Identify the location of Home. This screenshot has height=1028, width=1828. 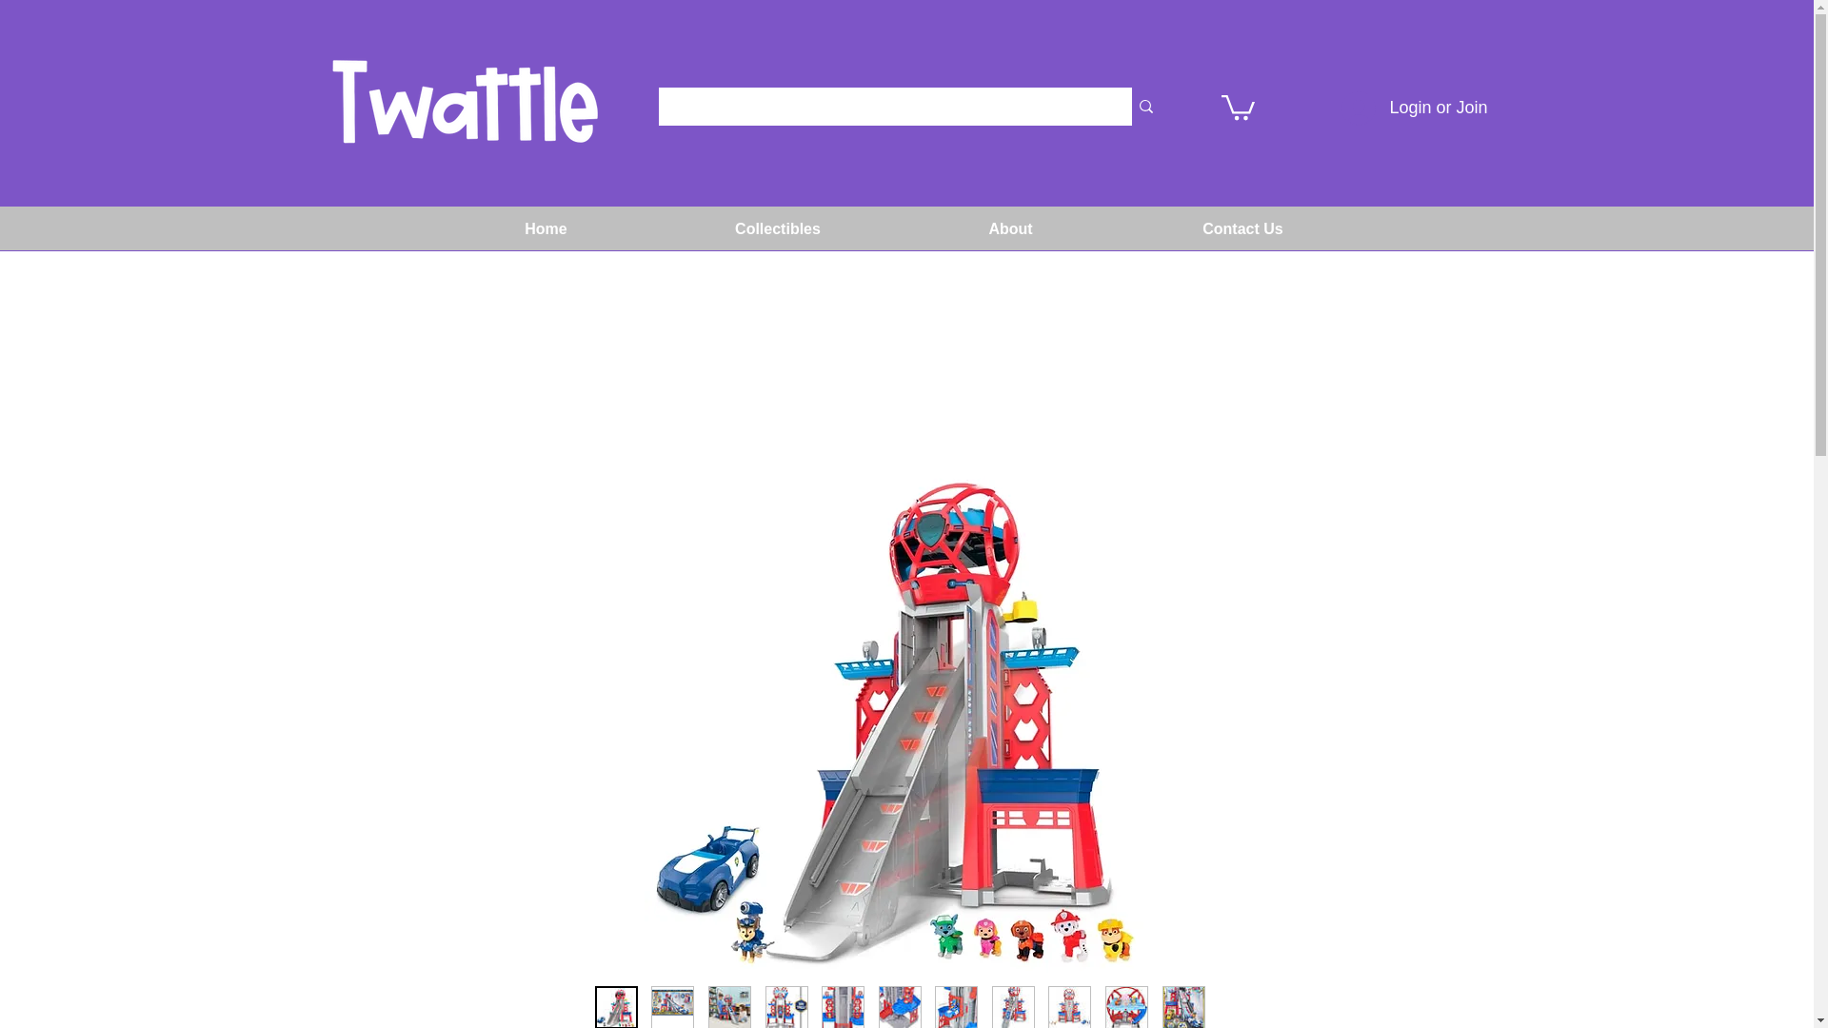
(545, 229).